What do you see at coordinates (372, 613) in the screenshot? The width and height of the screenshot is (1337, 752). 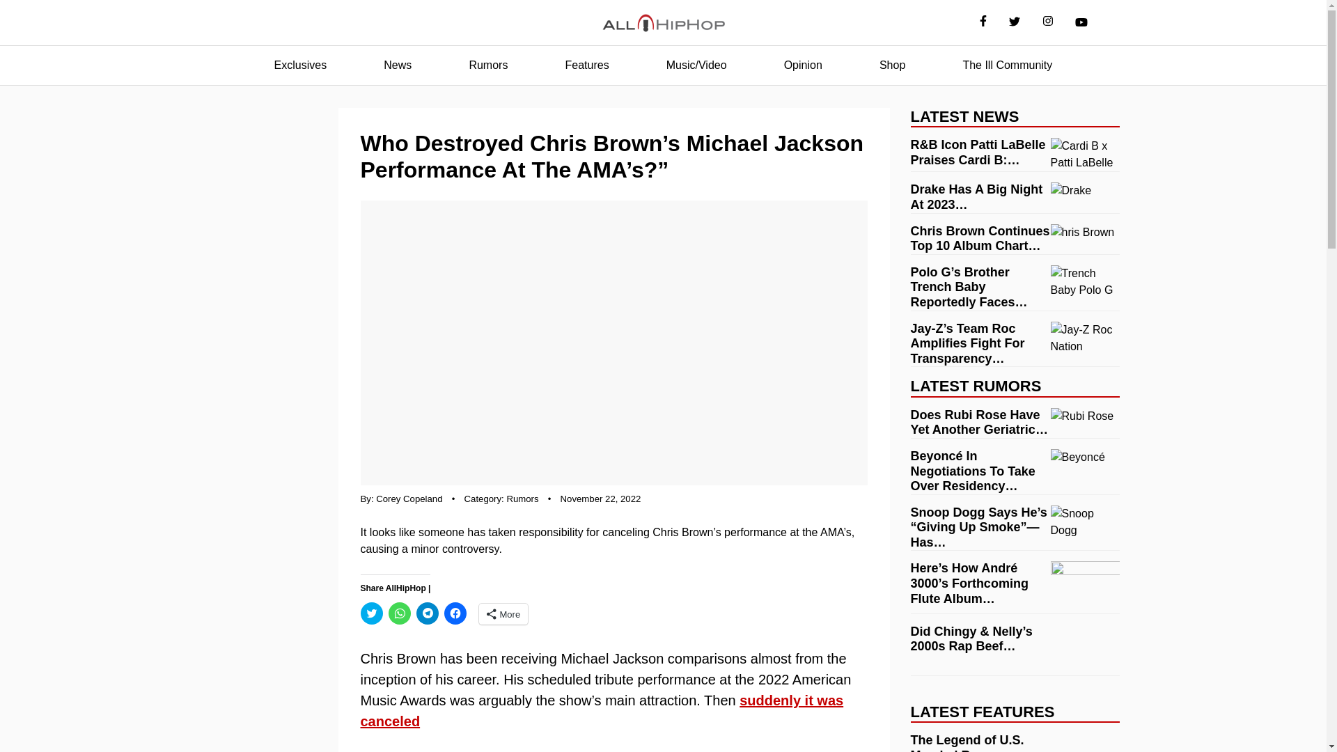 I see `Click to share on Twitter` at bounding box center [372, 613].